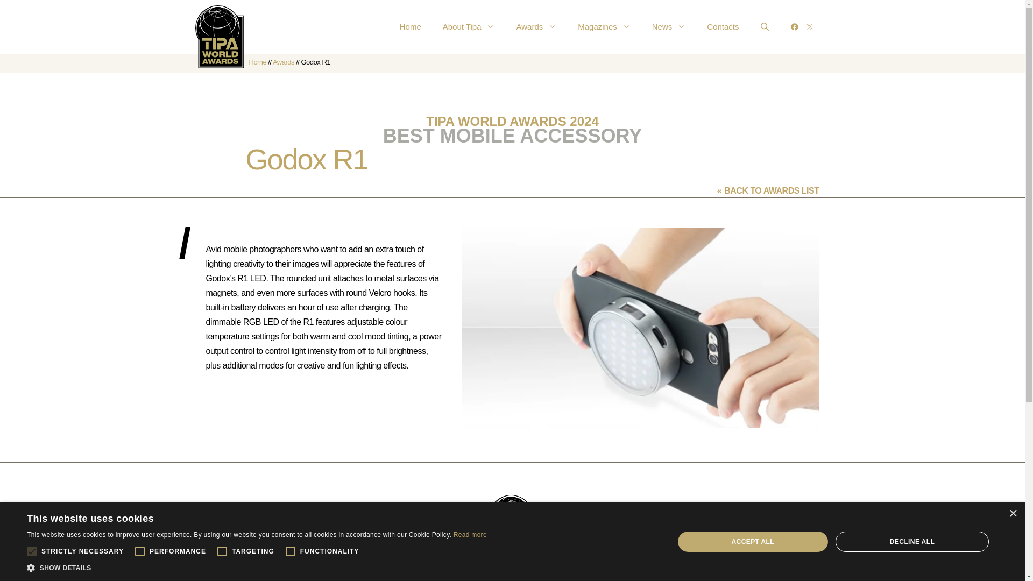  Describe the element at coordinates (410, 27) in the screenshot. I see `Home` at that location.